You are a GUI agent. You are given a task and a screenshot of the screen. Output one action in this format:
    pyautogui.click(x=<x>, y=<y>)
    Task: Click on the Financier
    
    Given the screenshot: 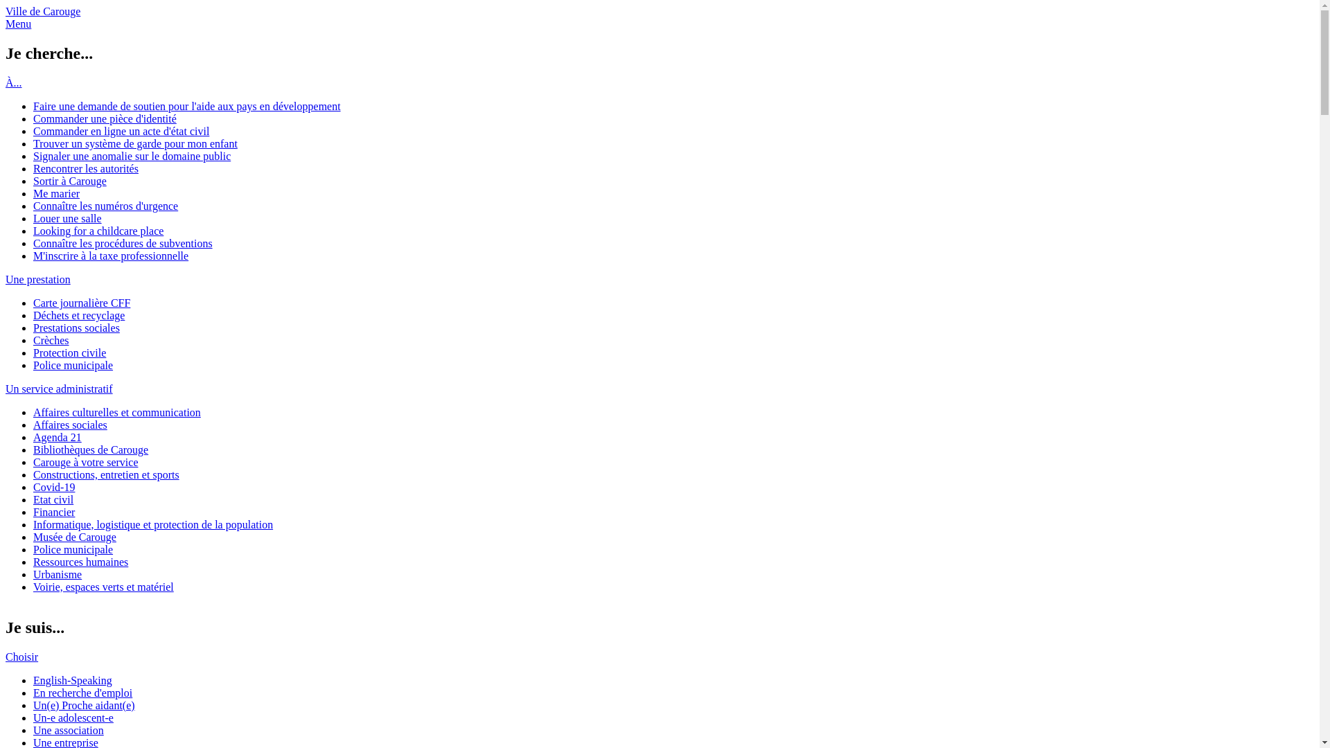 What is the action you would take?
    pyautogui.click(x=54, y=512)
    